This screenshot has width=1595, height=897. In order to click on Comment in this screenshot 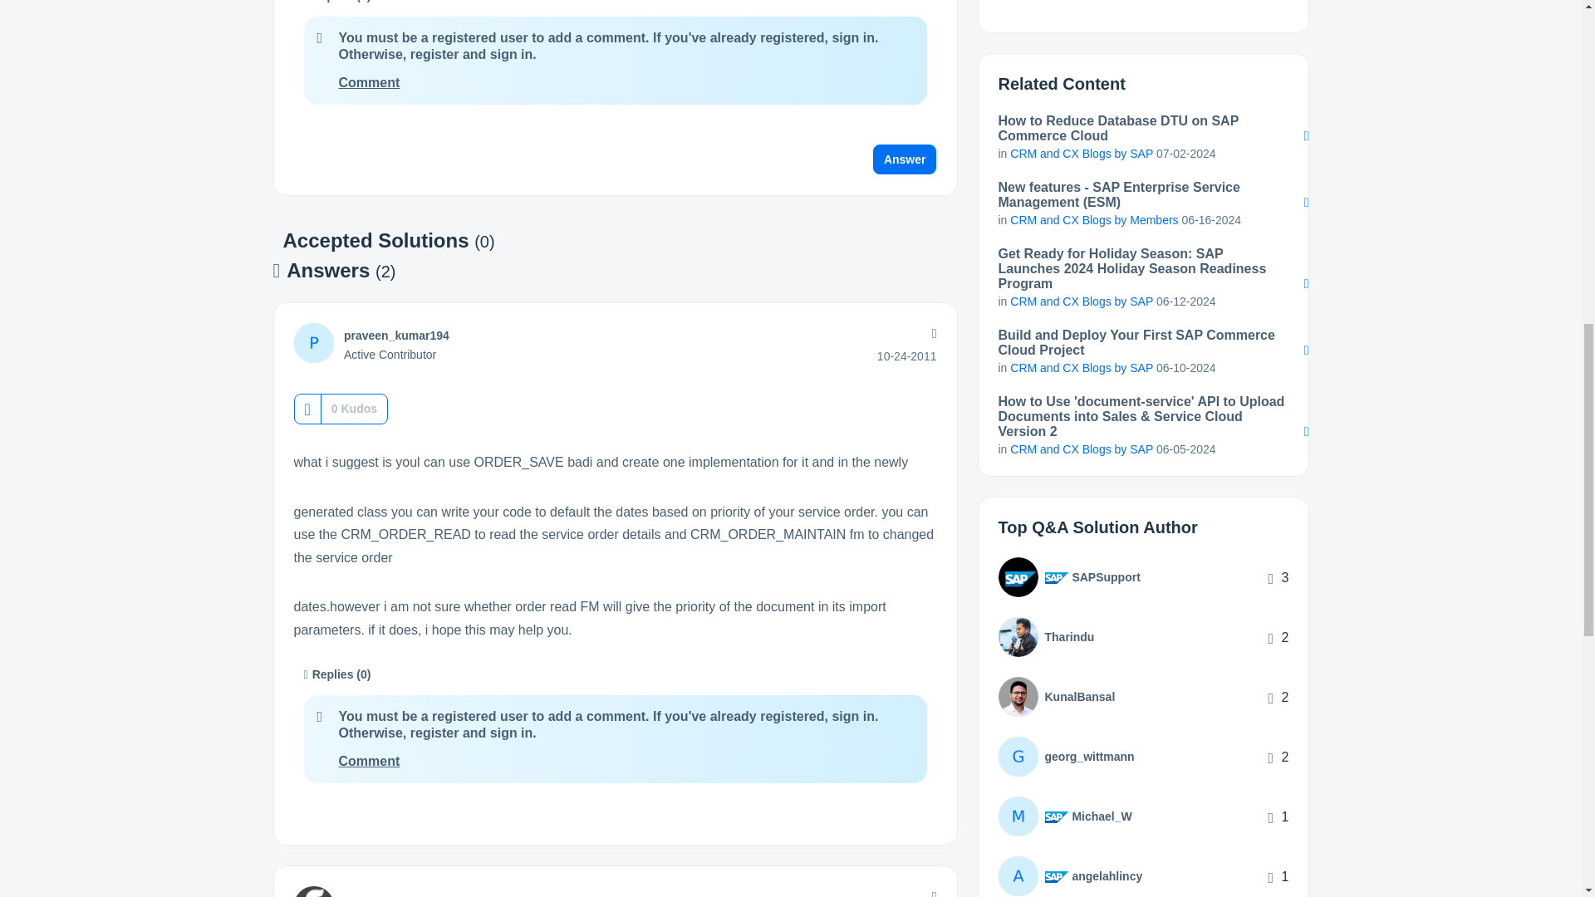, I will do `click(369, 82)`.